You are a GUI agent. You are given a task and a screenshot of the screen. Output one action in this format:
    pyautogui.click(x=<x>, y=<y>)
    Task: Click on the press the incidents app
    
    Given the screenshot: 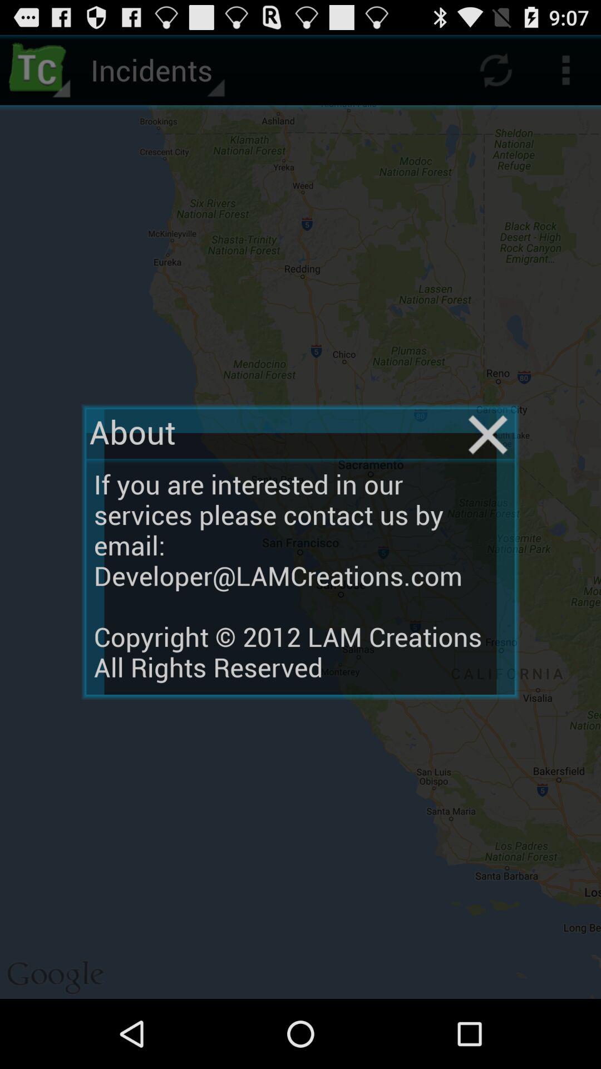 What is the action you would take?
    pyautogui.click(x=156, y=70)
    